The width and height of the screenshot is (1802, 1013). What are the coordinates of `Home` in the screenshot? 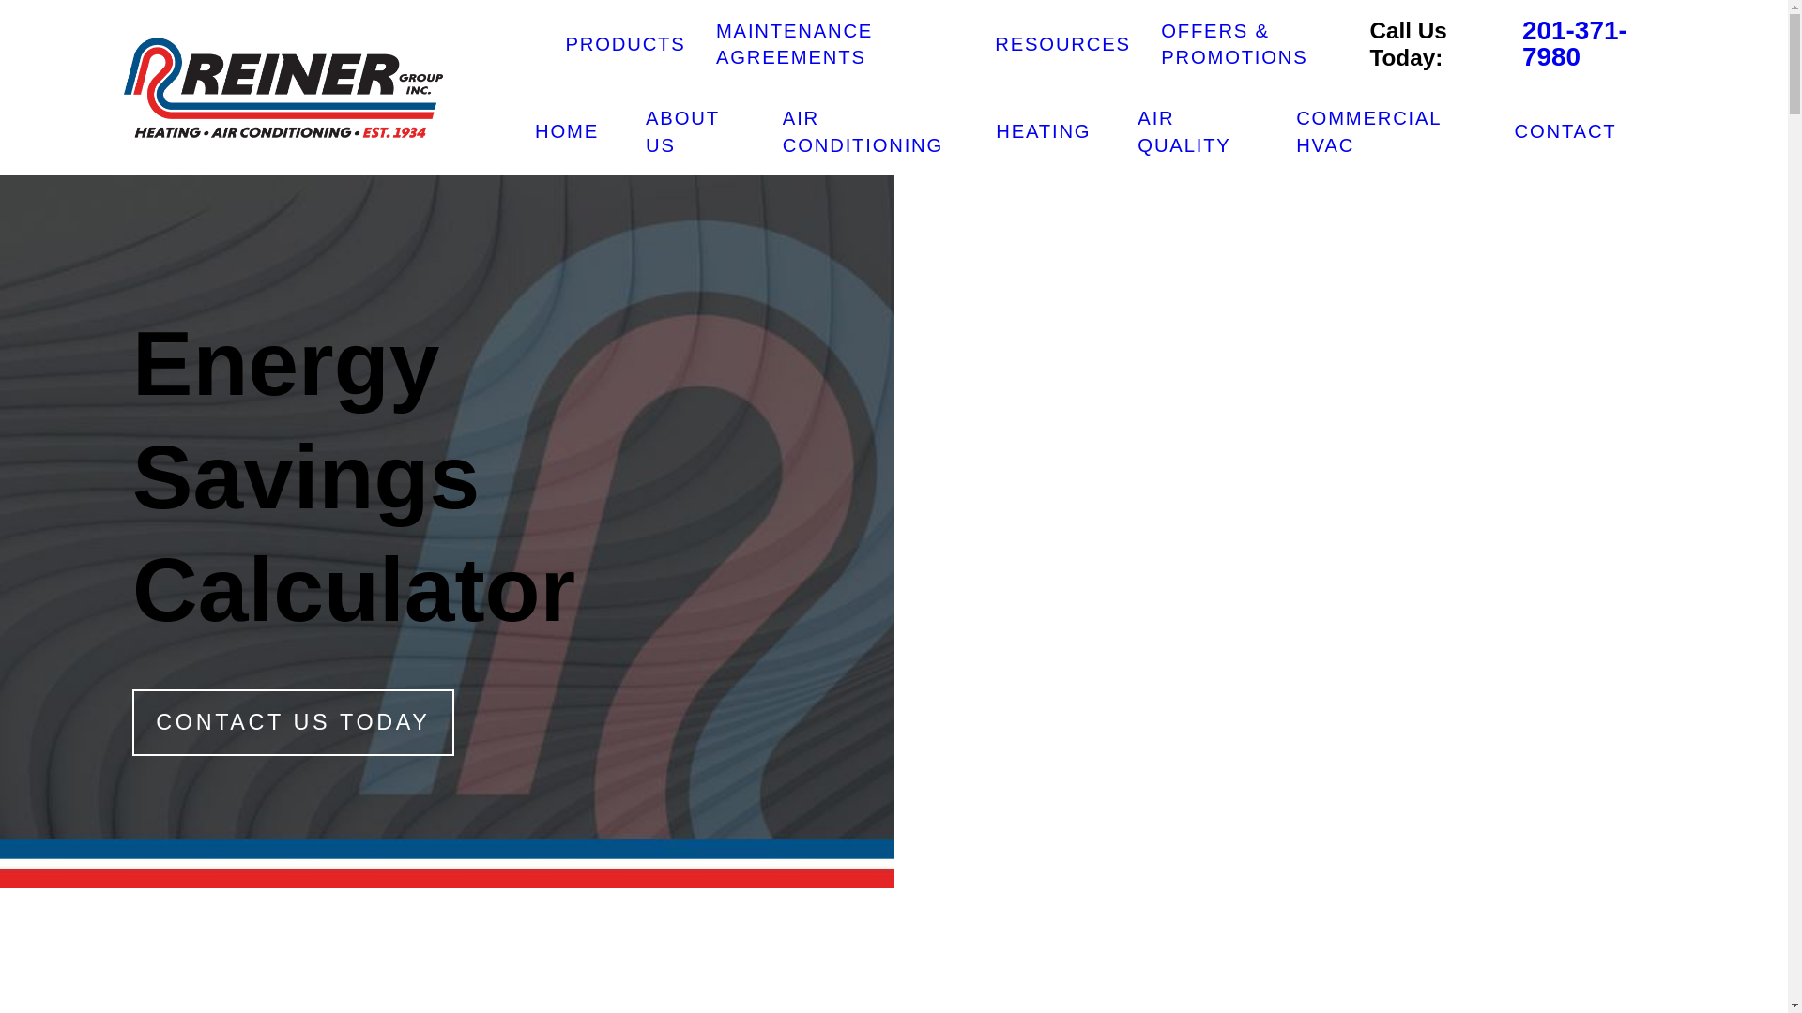 It's located at (283, 86).